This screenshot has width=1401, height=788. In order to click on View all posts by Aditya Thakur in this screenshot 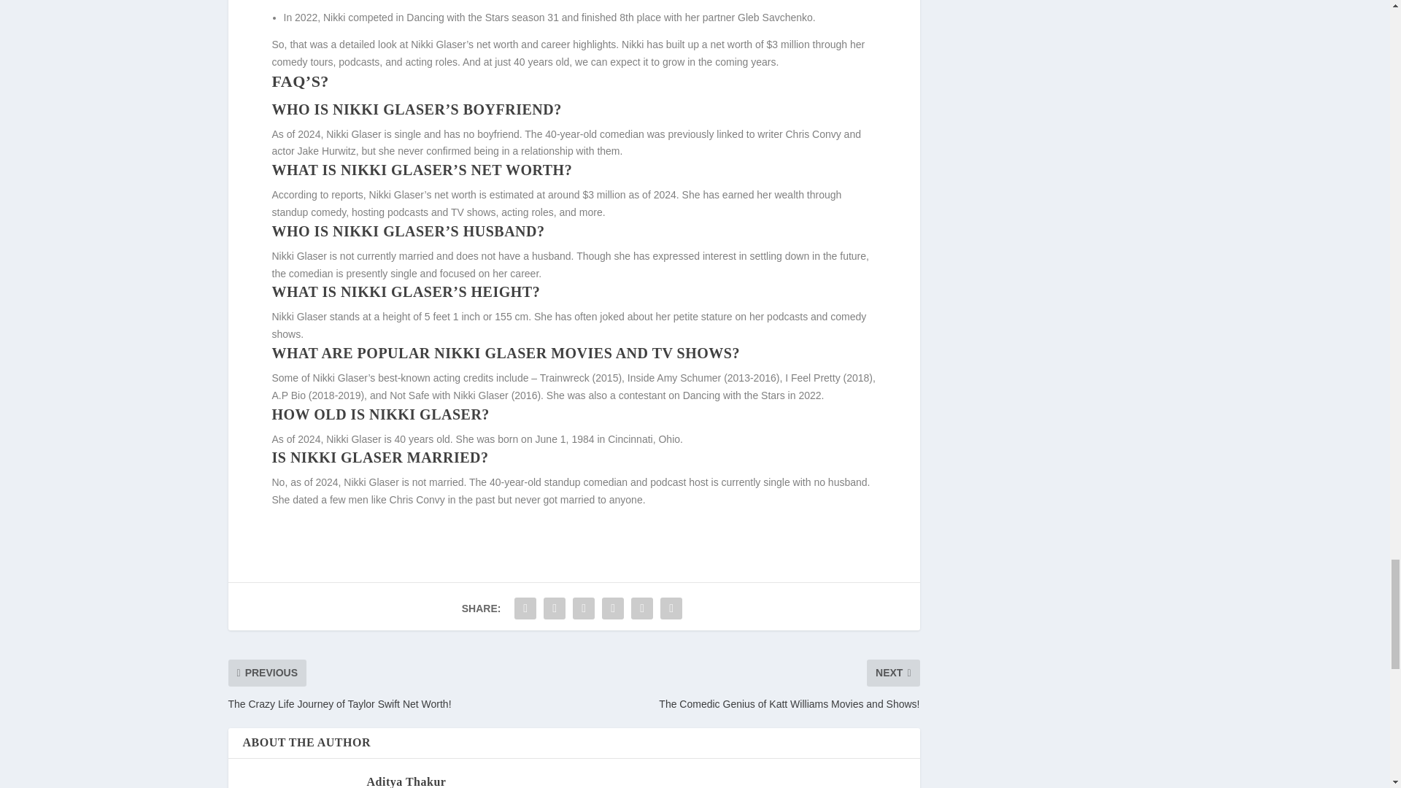, I will do `click(406, 781)`.